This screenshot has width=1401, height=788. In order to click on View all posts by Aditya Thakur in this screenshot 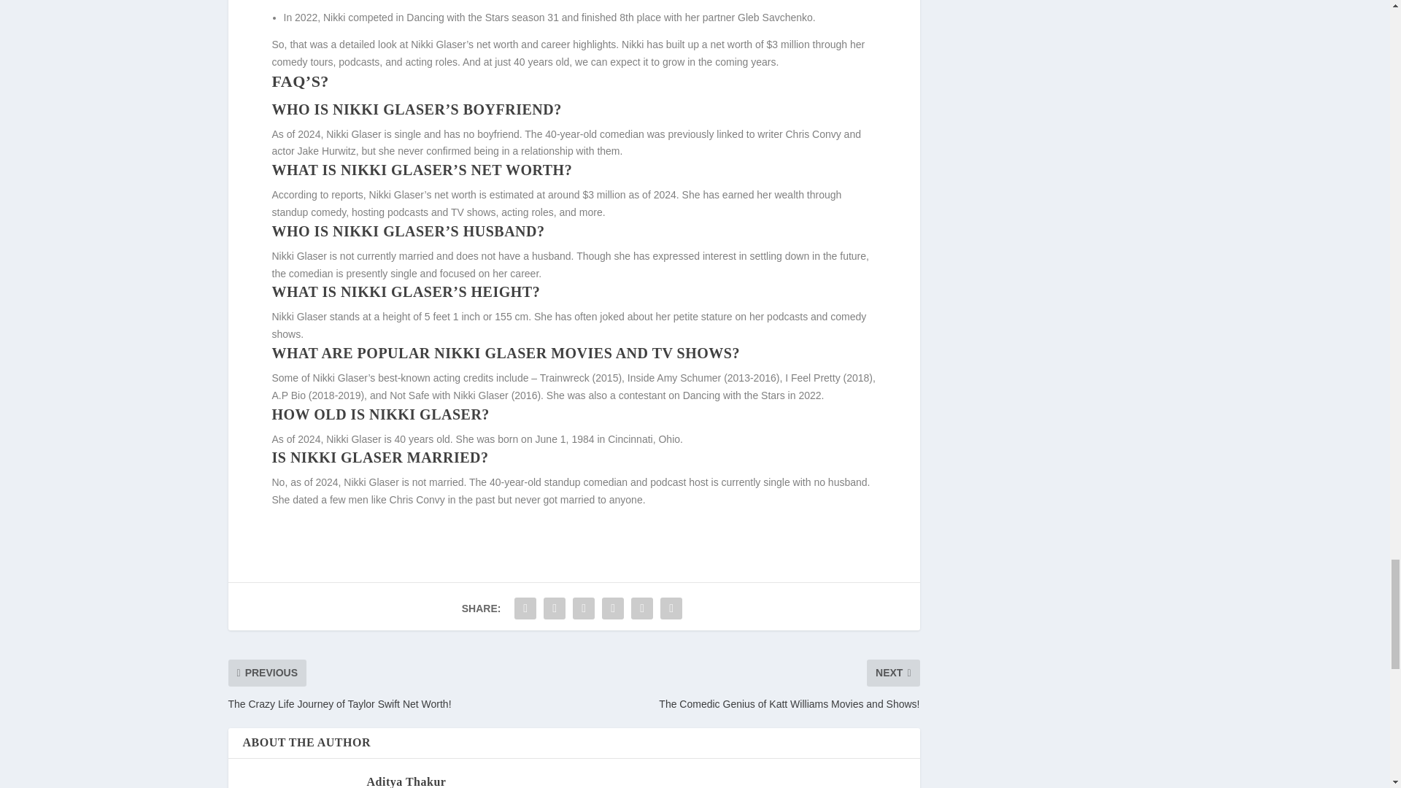, I will do `click(406, 781)`.